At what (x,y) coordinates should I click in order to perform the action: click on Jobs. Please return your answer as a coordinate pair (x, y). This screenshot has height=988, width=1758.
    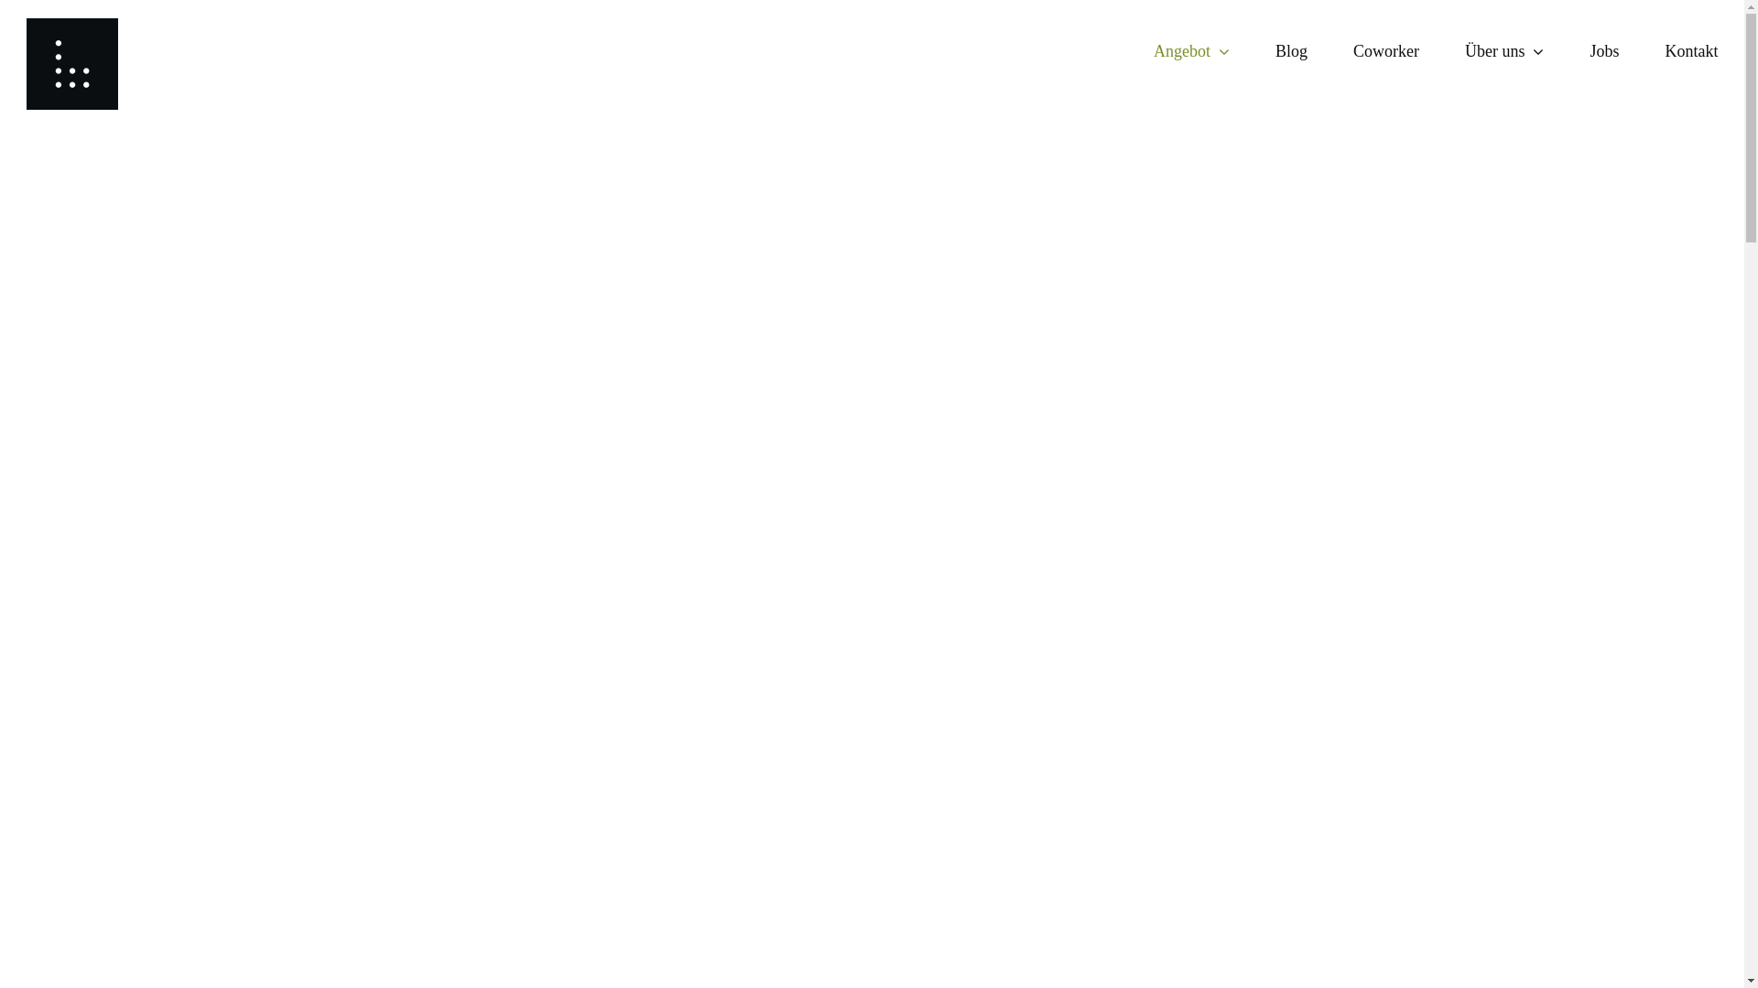
    Looking at the image, I should click on (1604, 51).